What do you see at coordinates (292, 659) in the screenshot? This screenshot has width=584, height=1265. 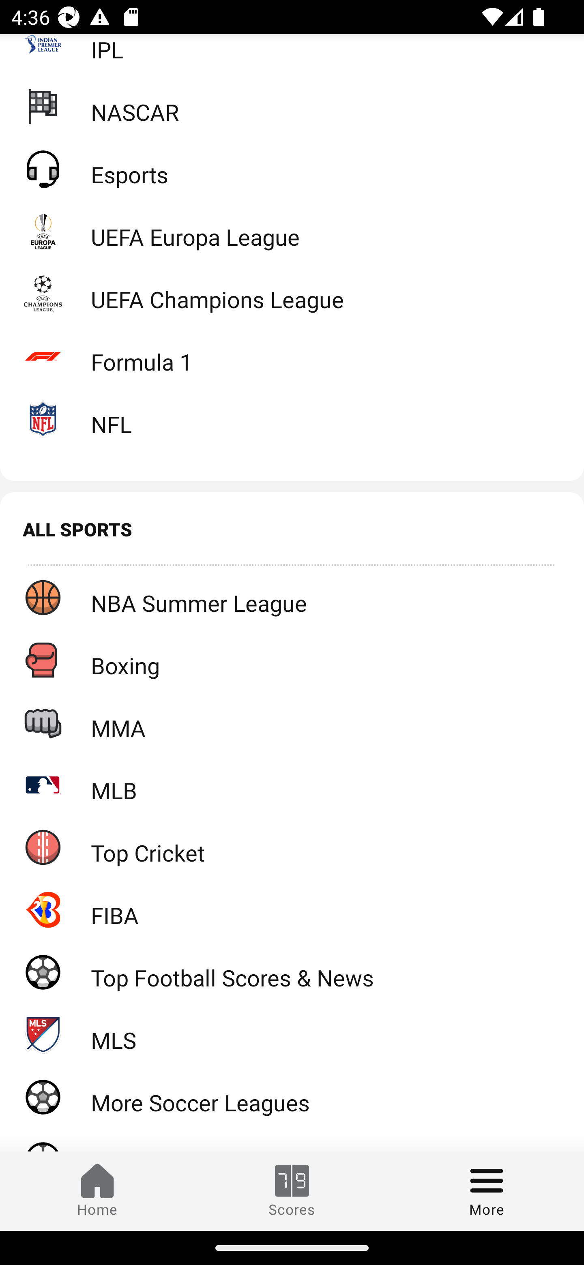 I see `Boxing` at bounding box center [292, 659].